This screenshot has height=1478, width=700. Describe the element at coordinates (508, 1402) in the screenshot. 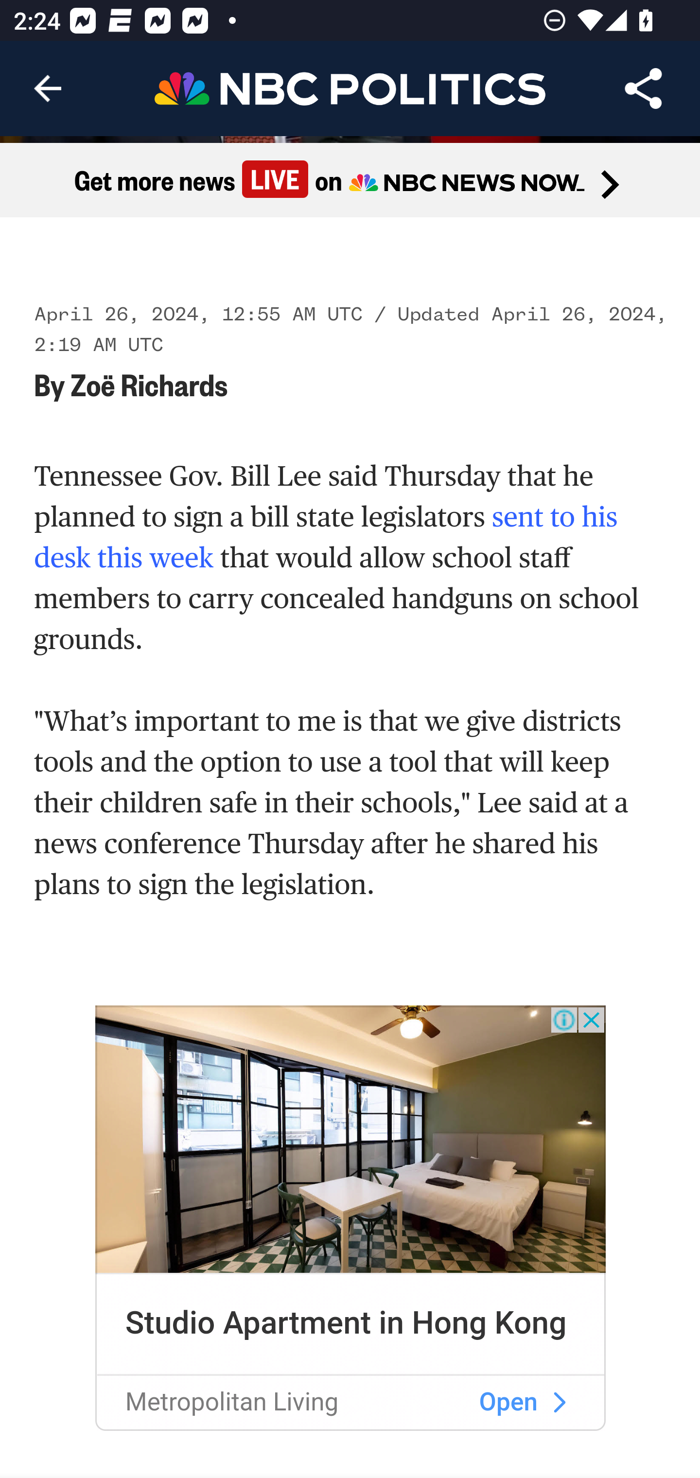

I see `Open` at that location.